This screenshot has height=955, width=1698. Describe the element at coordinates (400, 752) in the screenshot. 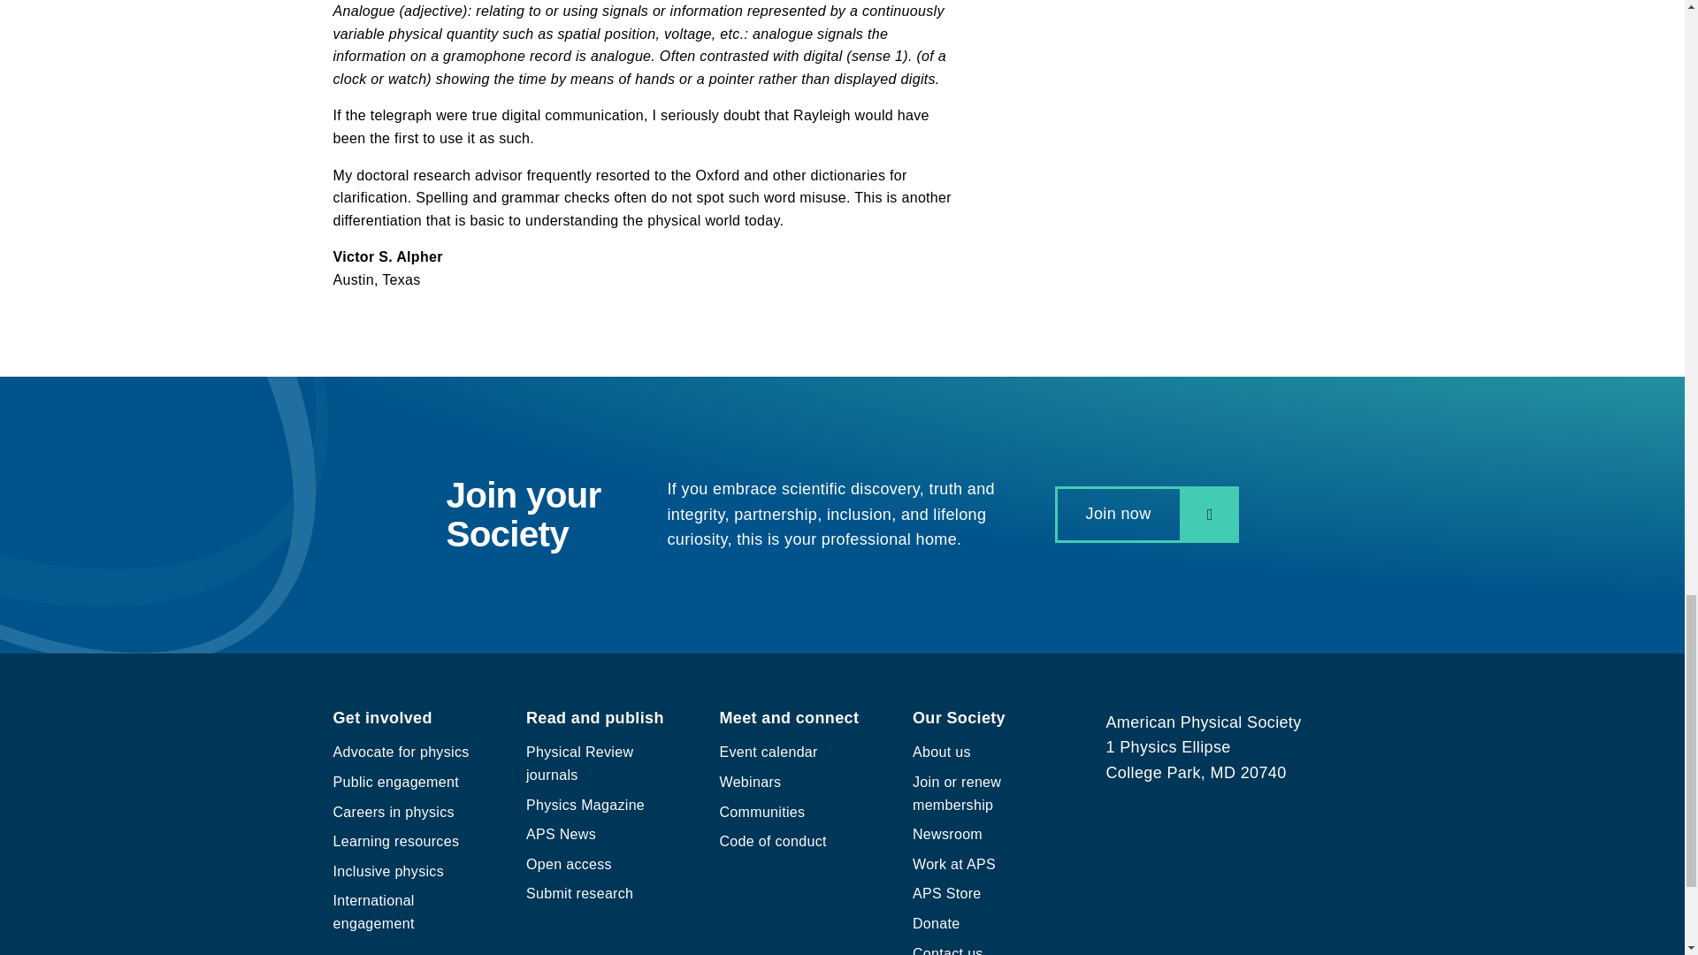

I see `Advocate for physics` at that location.